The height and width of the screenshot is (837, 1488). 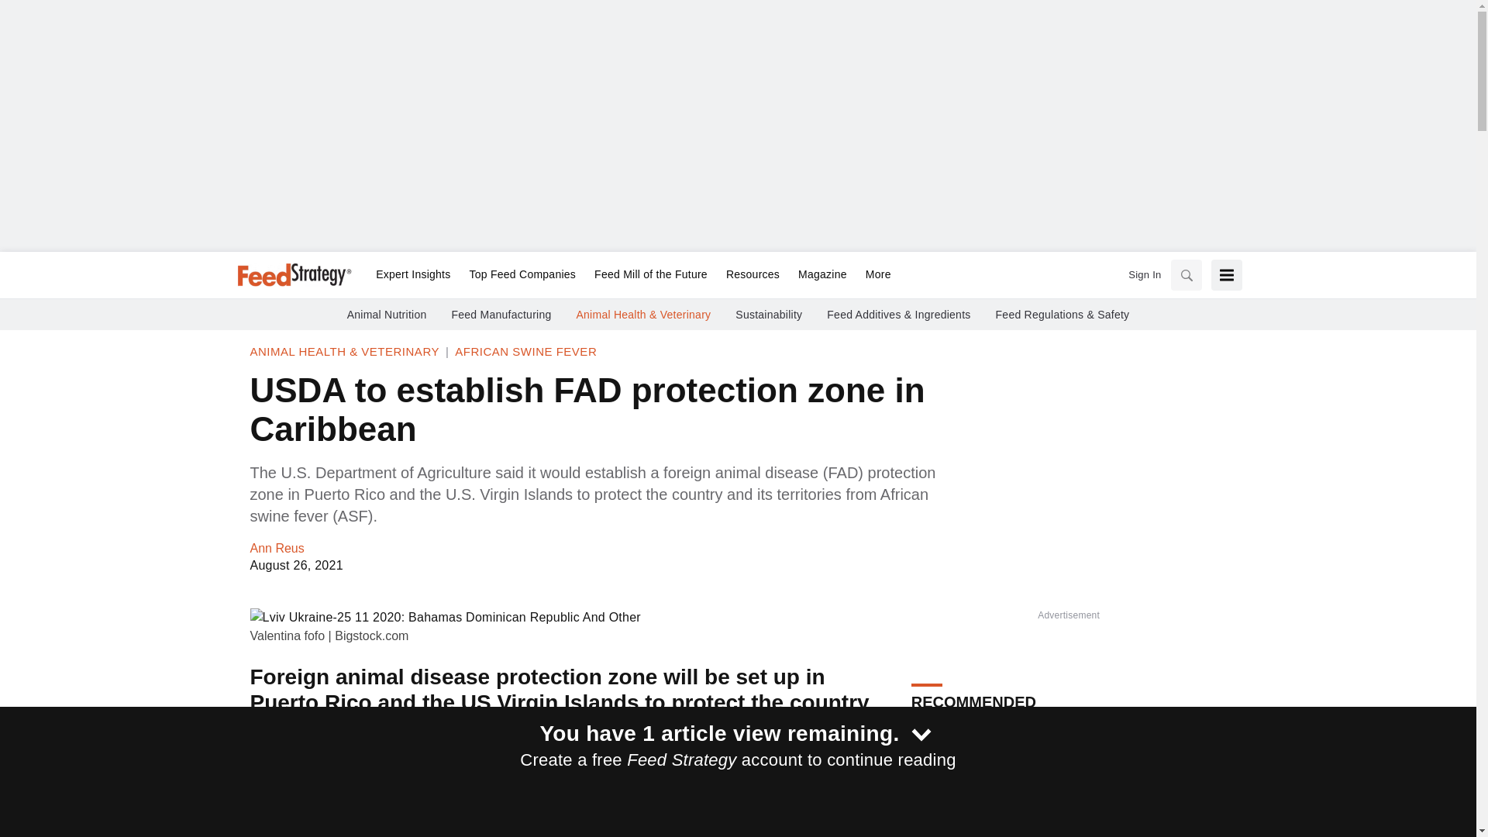 What do you see at coordinates (753, 275) in the screenshot?
I see `Resources` at bounding box center [753, 275].